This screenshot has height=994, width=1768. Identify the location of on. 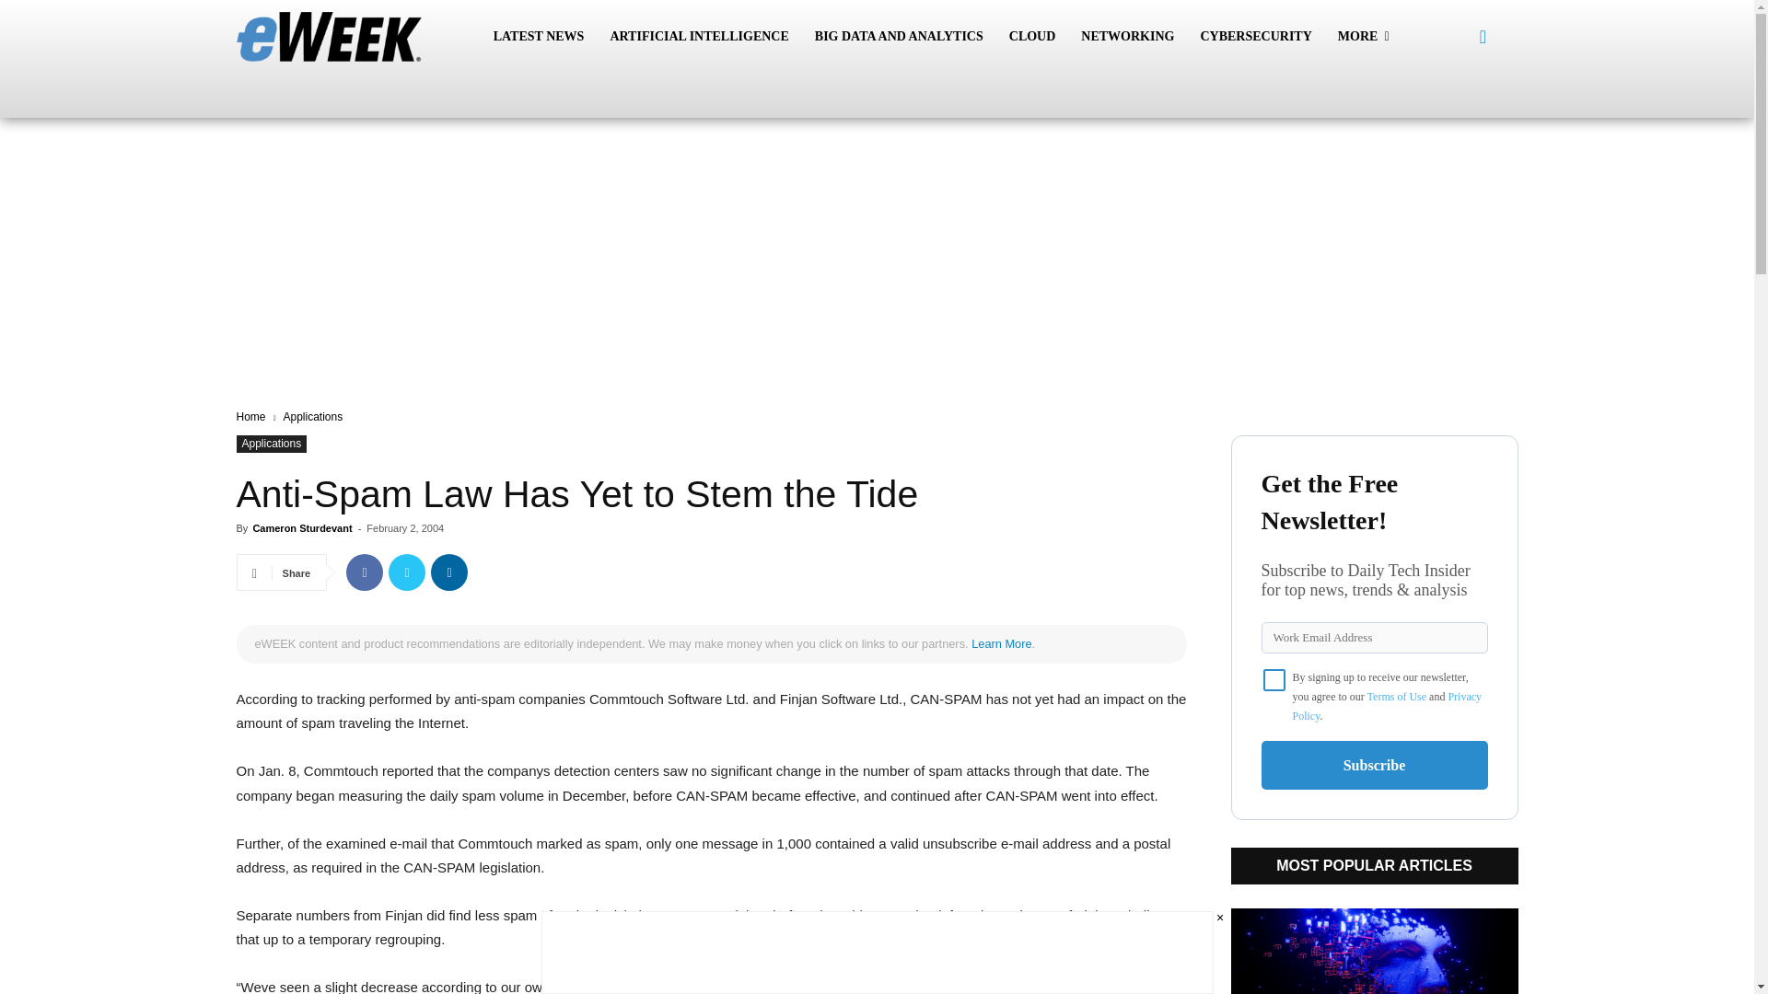
(1274, 679).